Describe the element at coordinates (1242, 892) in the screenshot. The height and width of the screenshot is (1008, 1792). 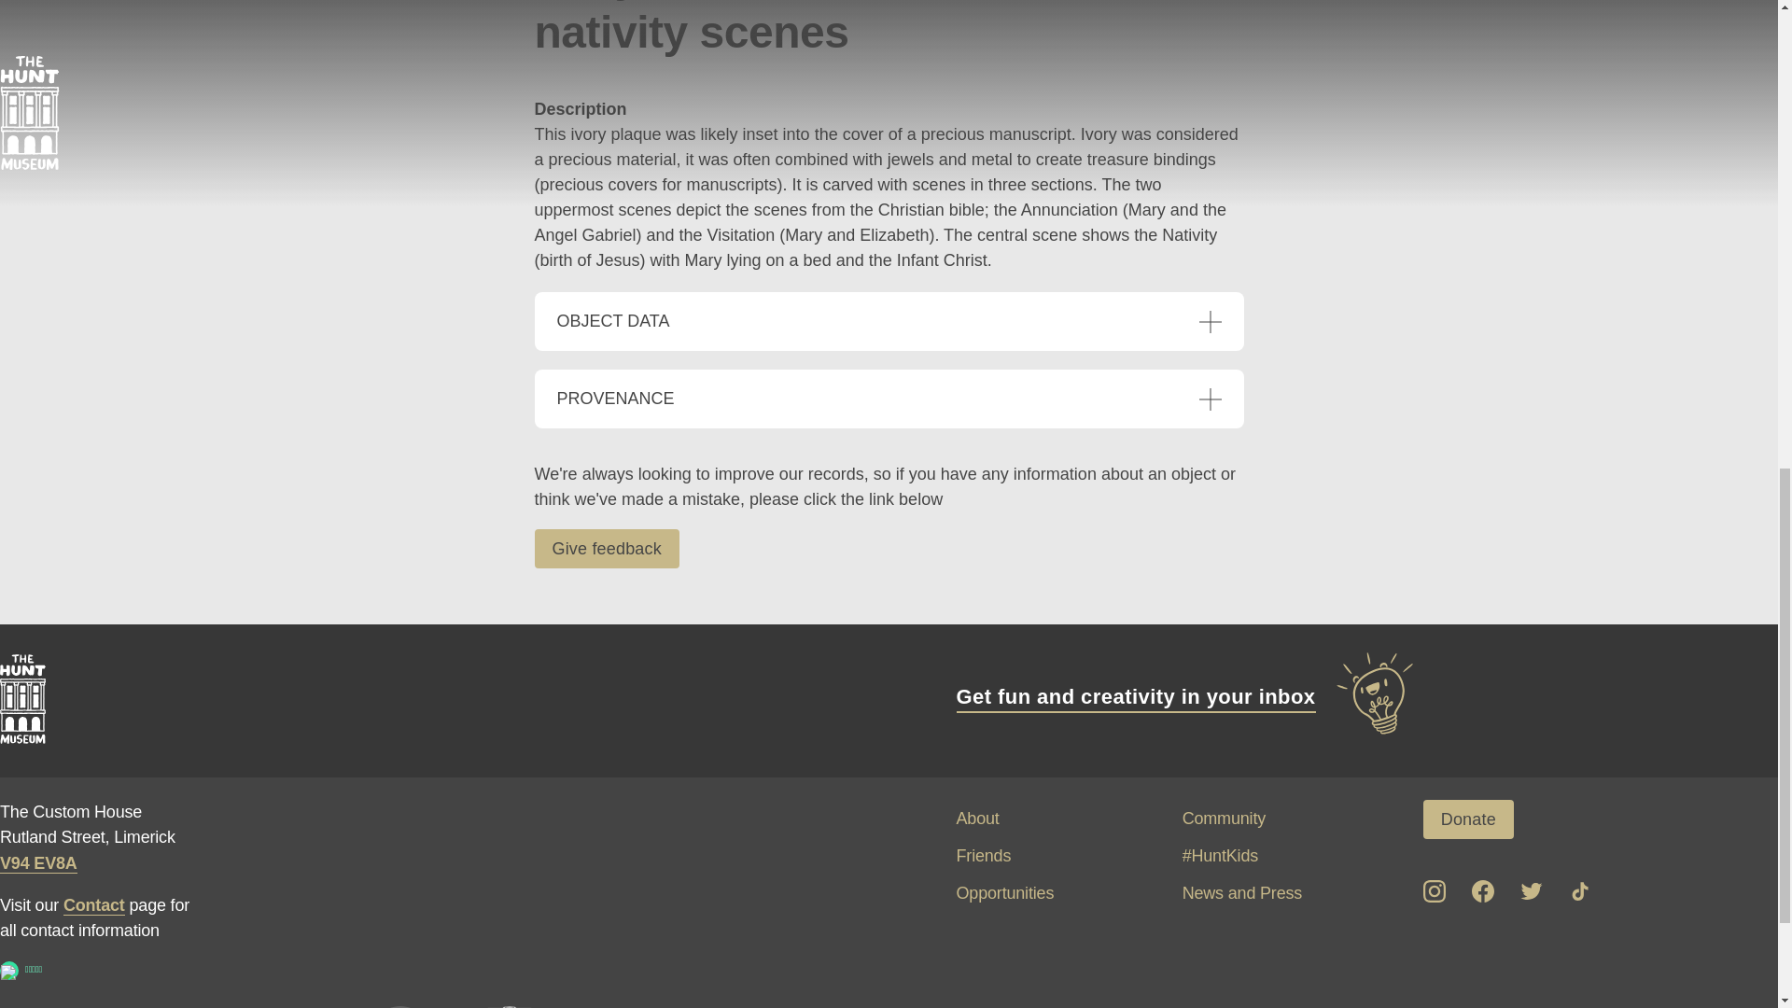
I see `News and Press` at that location.